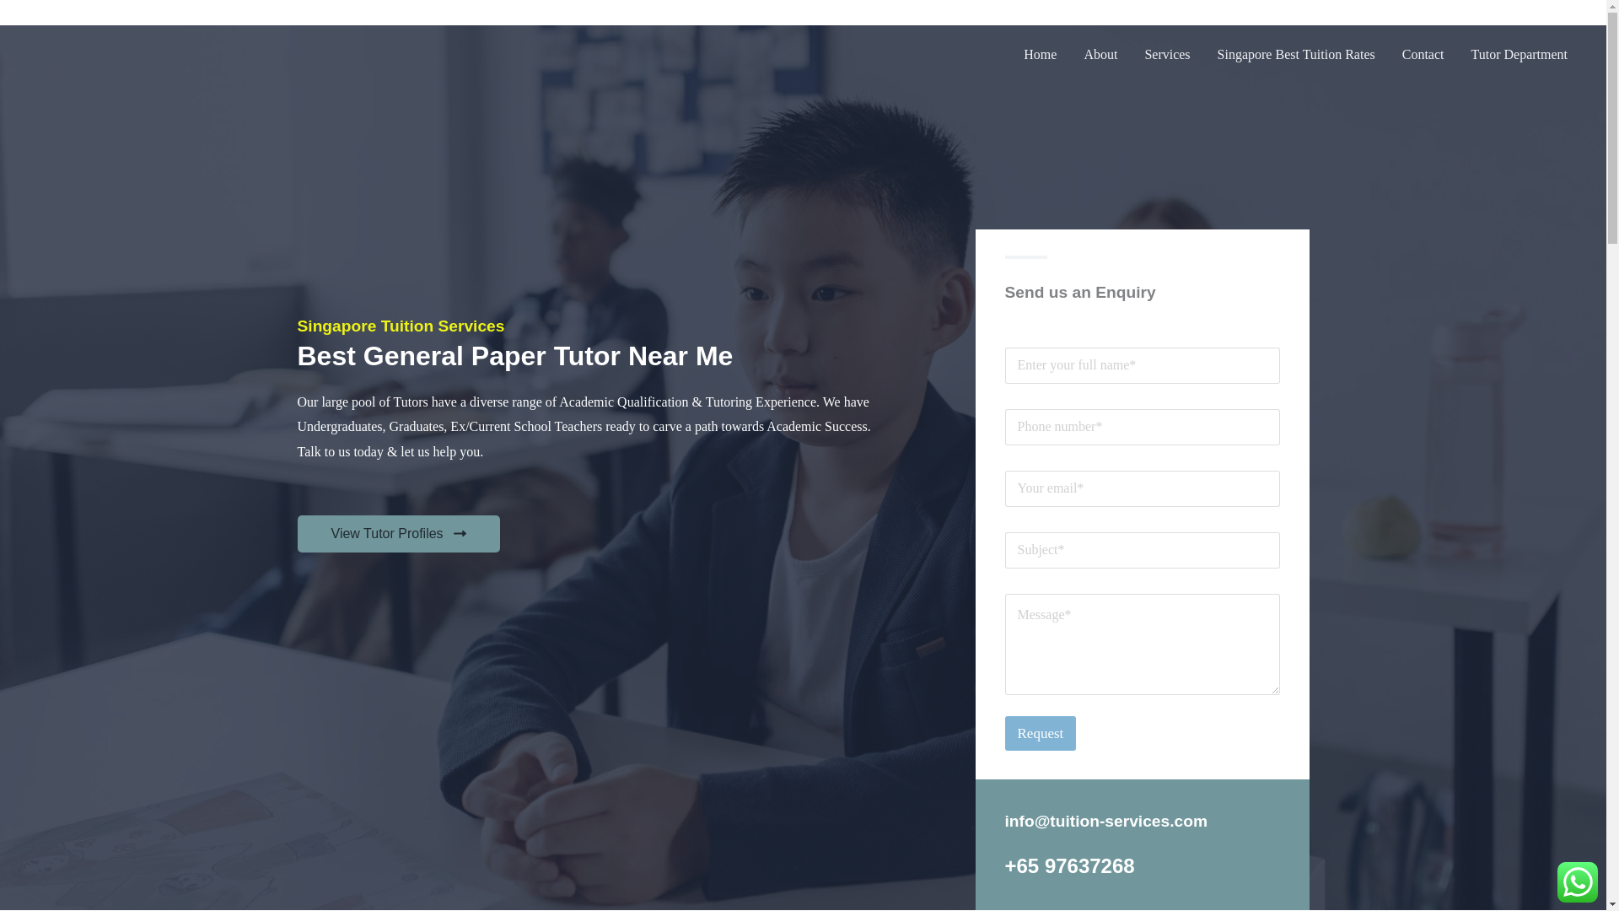 This screenshot has width=1619, height=911. Describe the element at coordinates (400, 326) in the screenshot. I see `Singapore Tuition Services` at that location.